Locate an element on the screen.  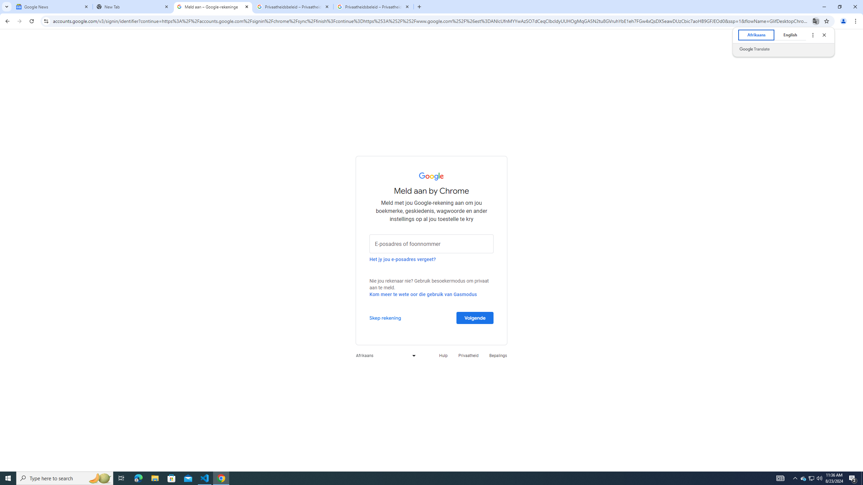
Het jy jou e-posadres vergeet? is located at coordinates (403, 259).